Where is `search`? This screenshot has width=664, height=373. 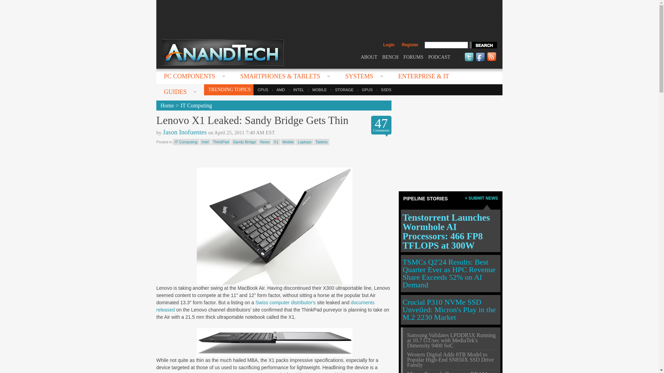 search is located at coordinates (483, 45).